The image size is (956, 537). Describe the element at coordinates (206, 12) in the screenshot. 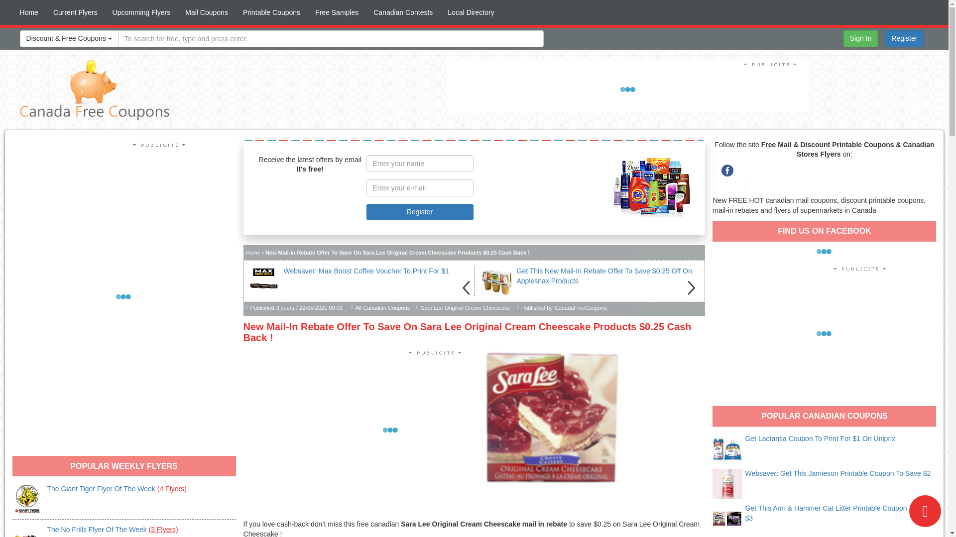

I see `Mail Coupons` at that location.